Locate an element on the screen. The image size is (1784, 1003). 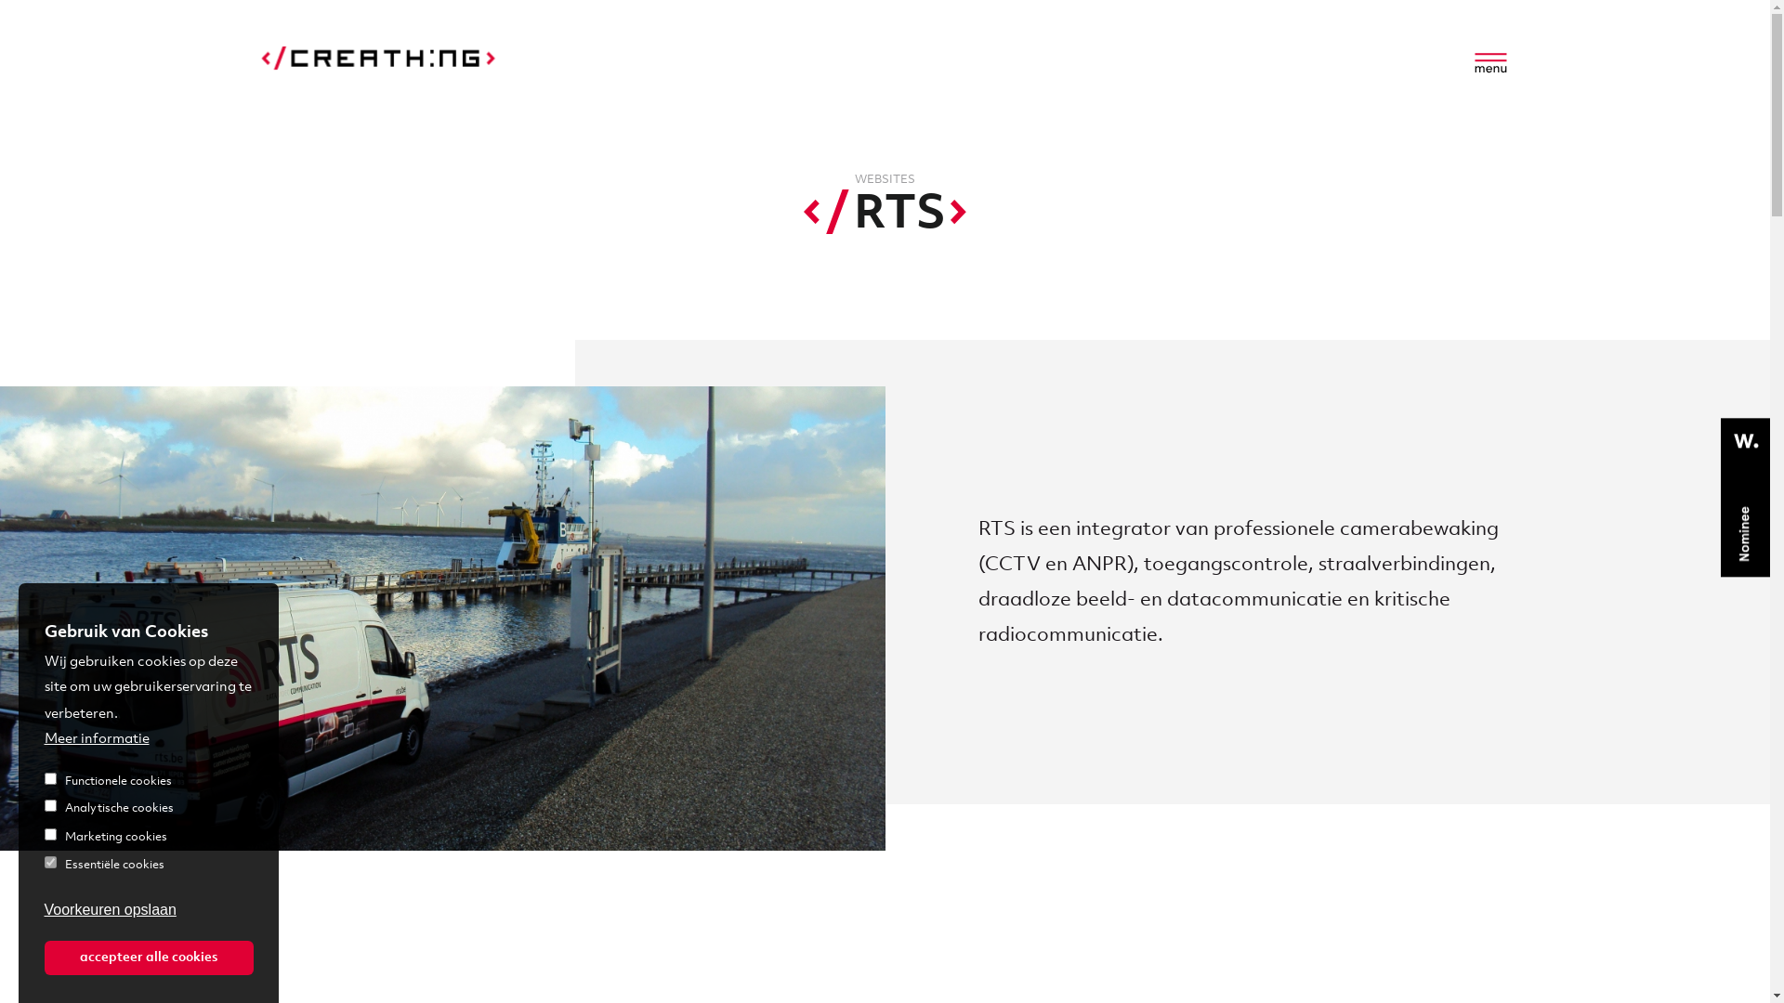
Home is located at coordinates (381, 62).